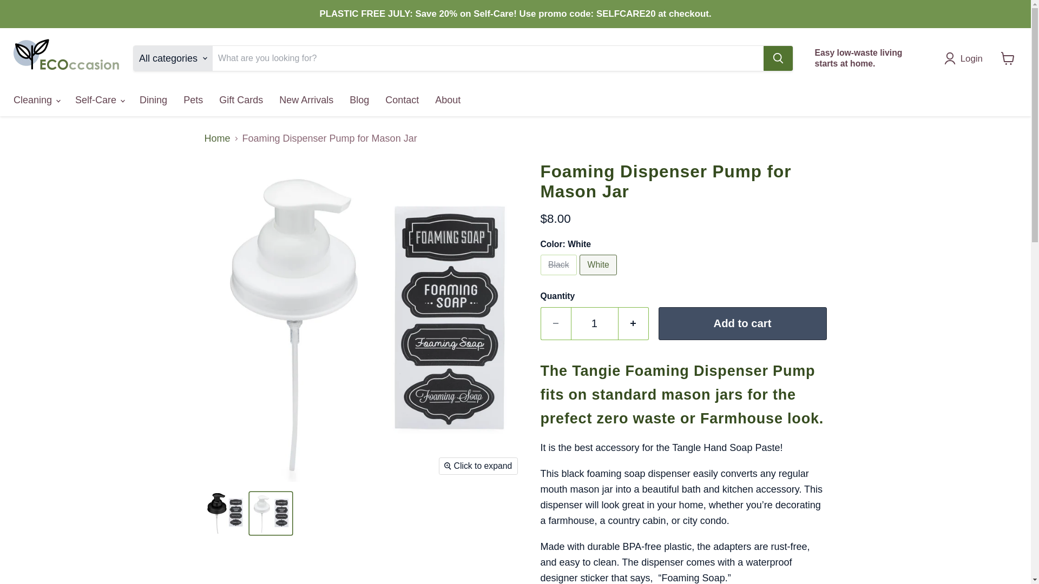  I want to click on View cart, so click(1008, 58).